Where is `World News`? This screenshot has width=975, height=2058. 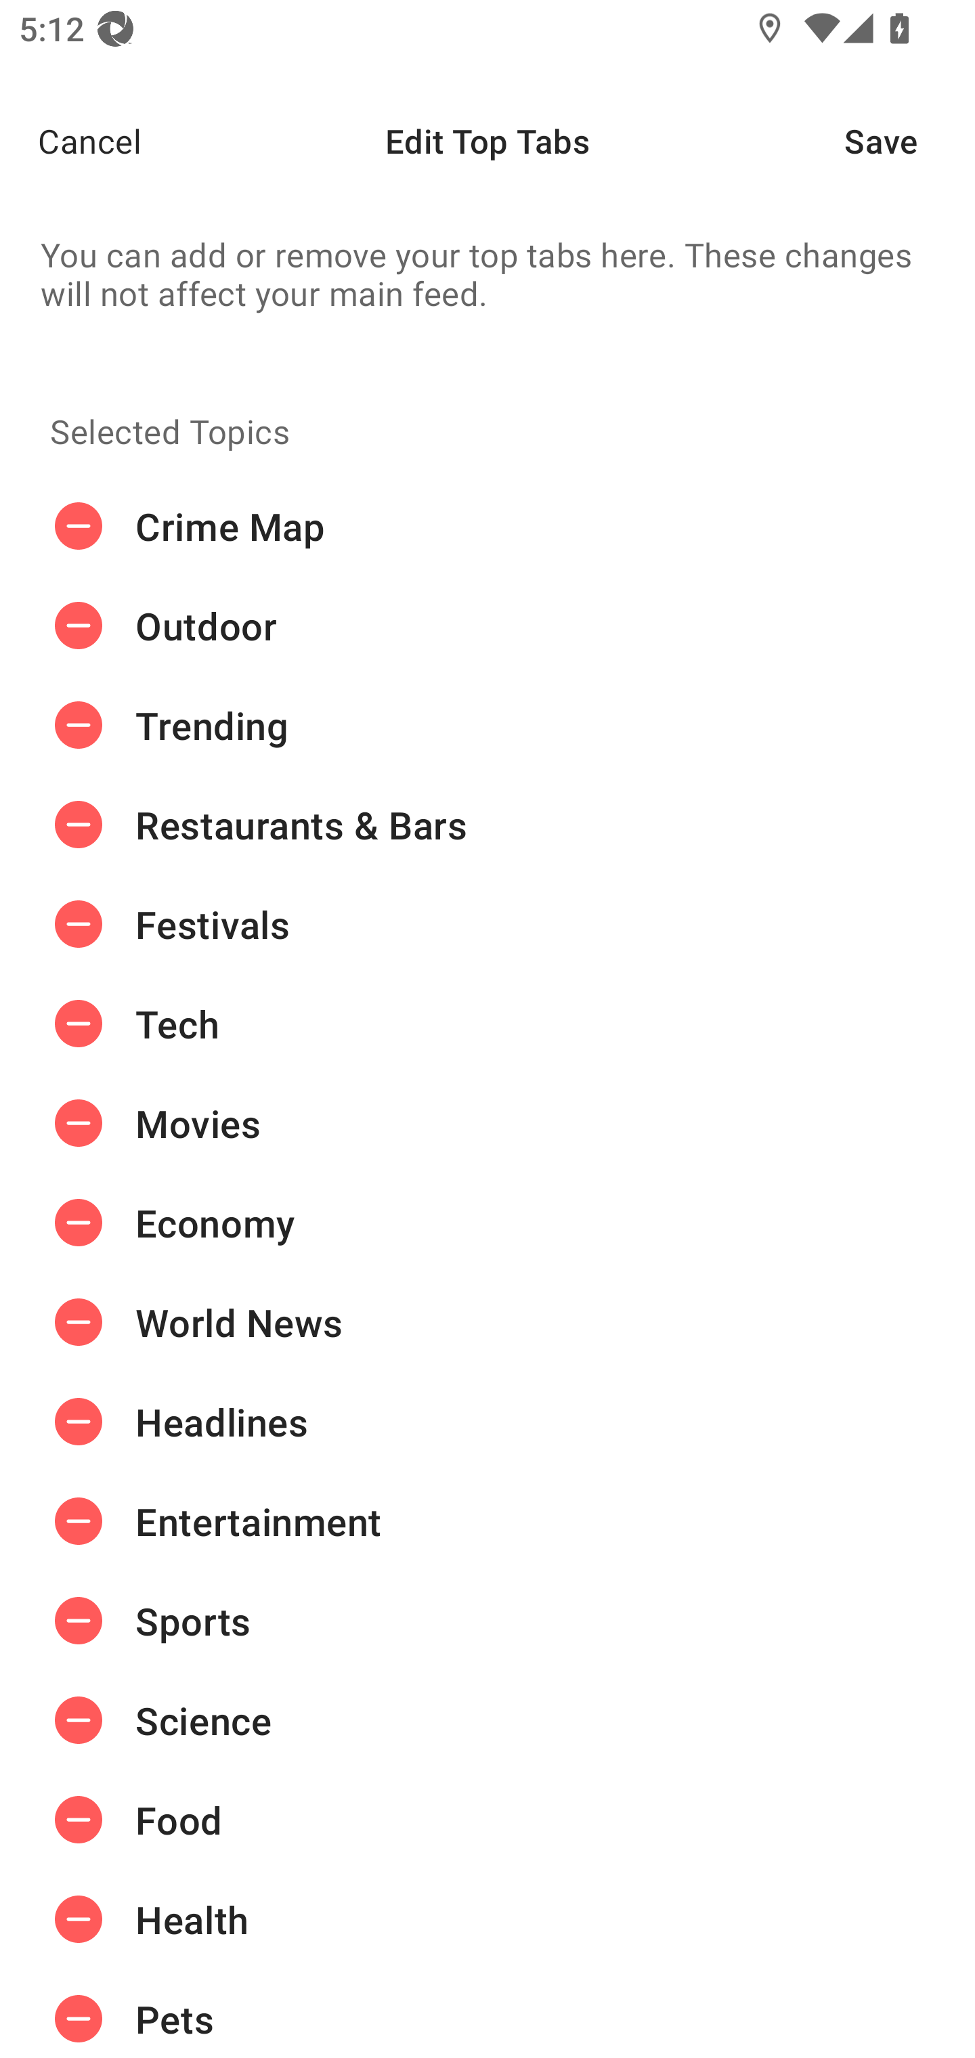
World News is located at coordinates (487, 1321).